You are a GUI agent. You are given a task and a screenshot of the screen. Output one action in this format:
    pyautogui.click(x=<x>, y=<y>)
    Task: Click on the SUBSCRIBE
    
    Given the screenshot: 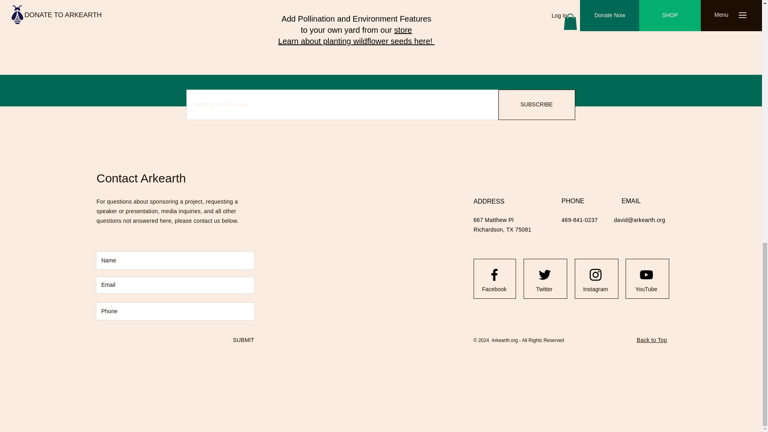 What is the action you would take?
    pyautogui.click(x=537, y=105)
    